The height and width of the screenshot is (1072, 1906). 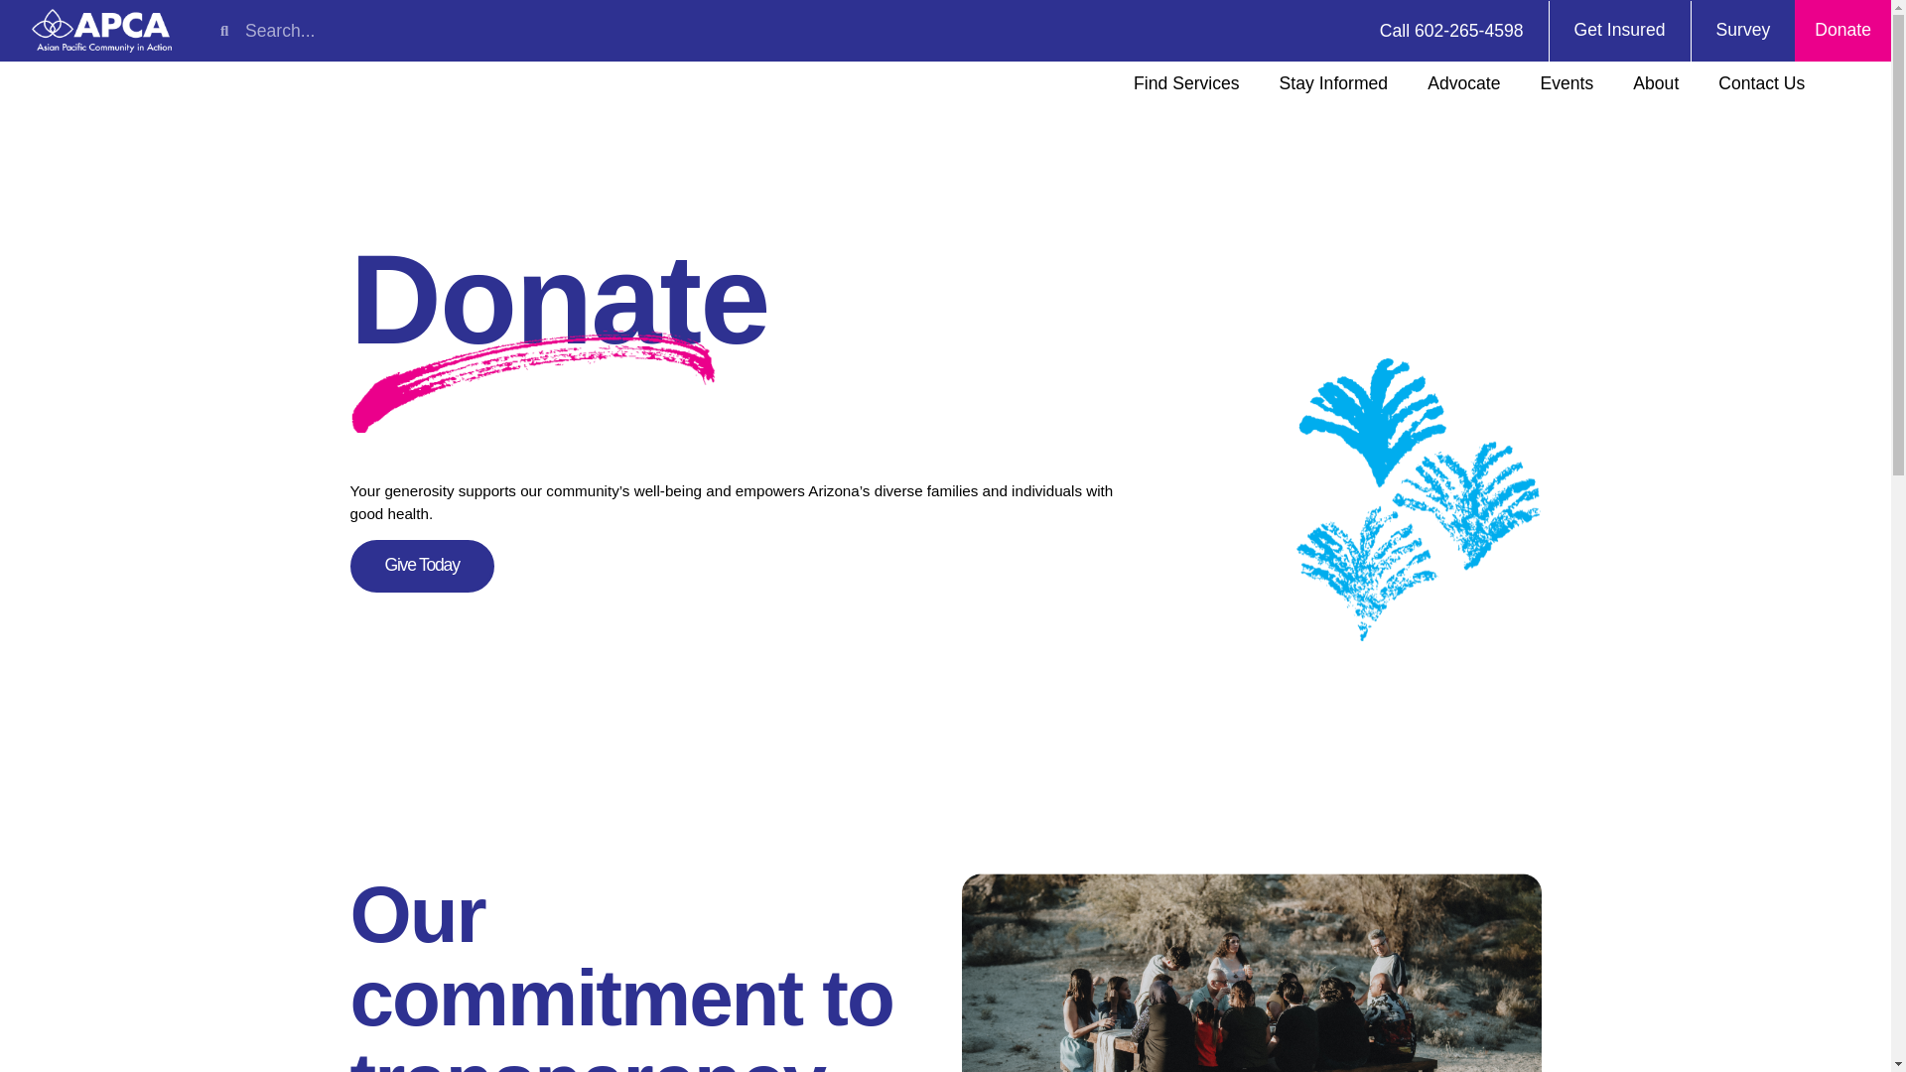 I want to click on Stay Informed, so click(x=1334, y=82).